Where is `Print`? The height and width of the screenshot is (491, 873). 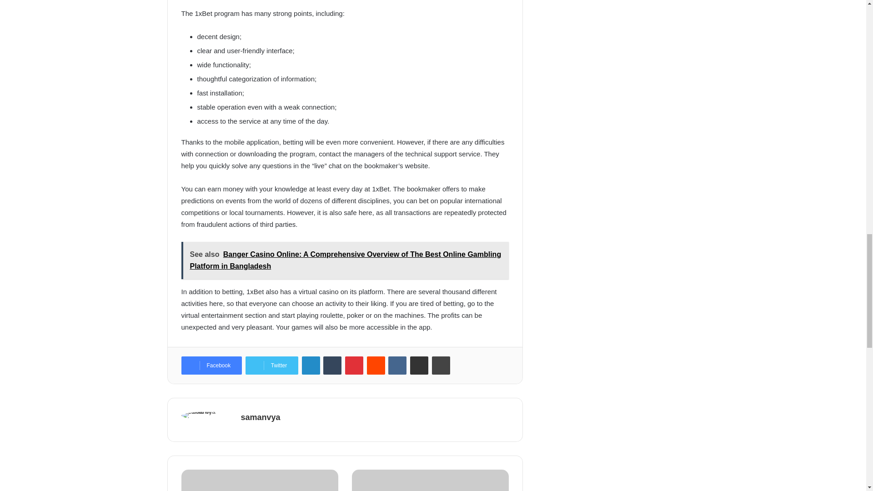 Print is located at coordinates (441, 366).